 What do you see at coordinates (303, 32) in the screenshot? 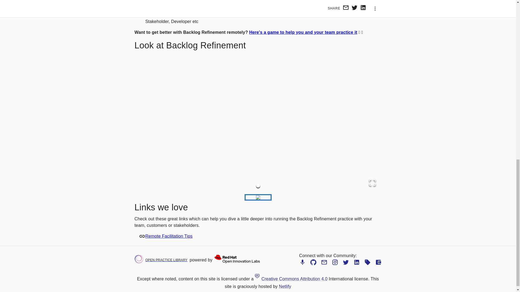
I see `Here's a game to help you and your team practice it` at bounding box center [303, 32].